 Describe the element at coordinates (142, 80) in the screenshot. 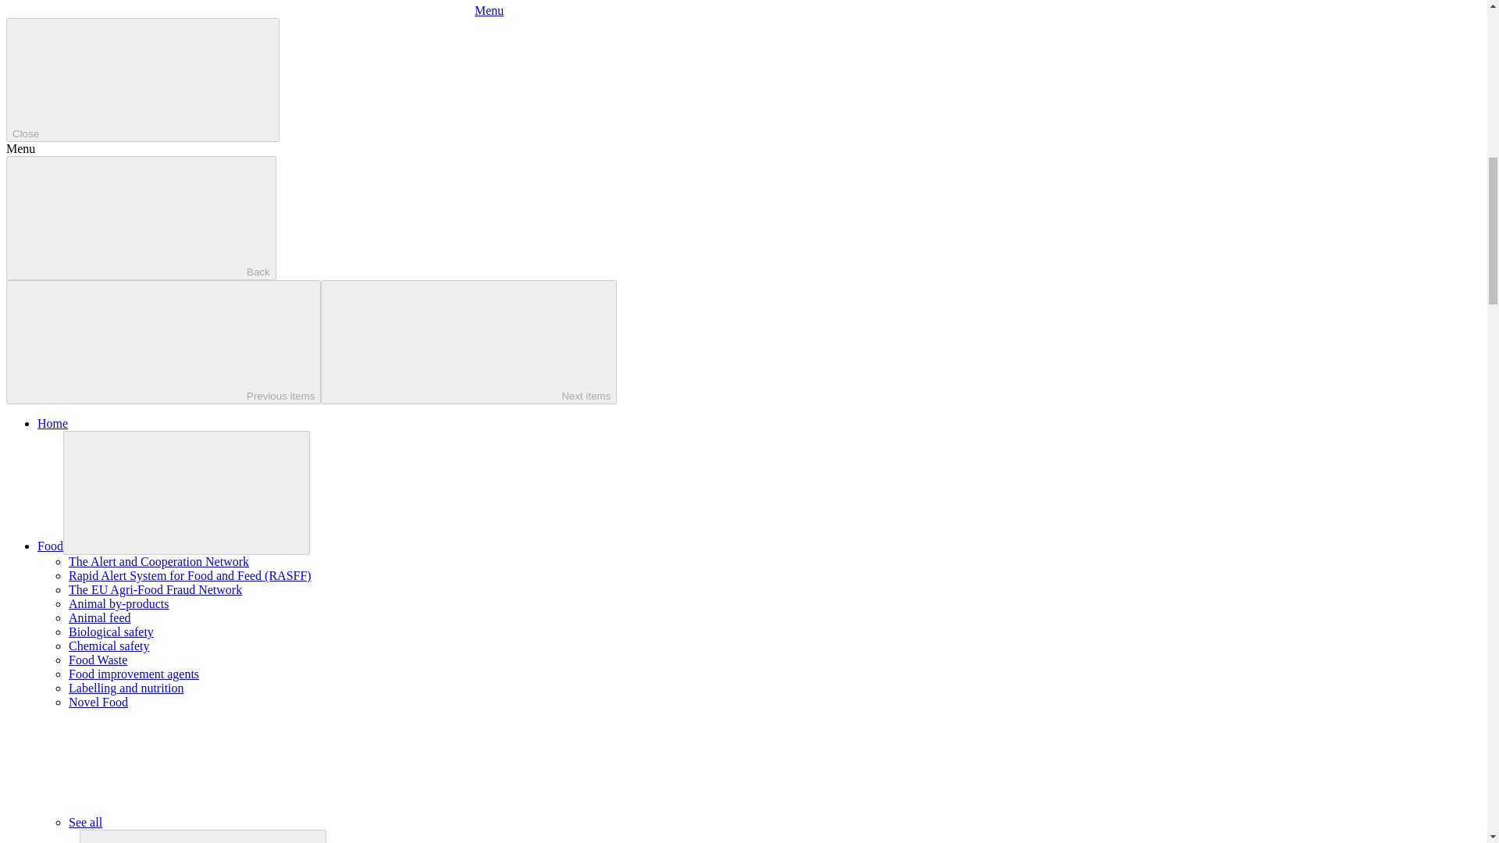

I see `Close` at that location.